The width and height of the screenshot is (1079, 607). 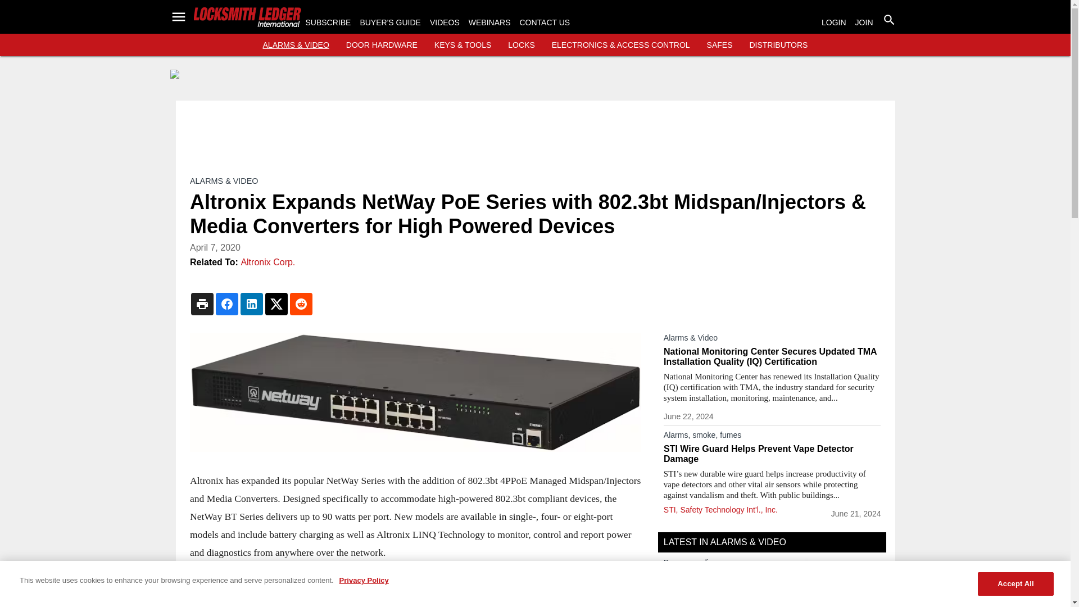 What do you see at coordinates (833, 22) in the screenshot?
I see `LOGIN` at bounding box center [833, 22].